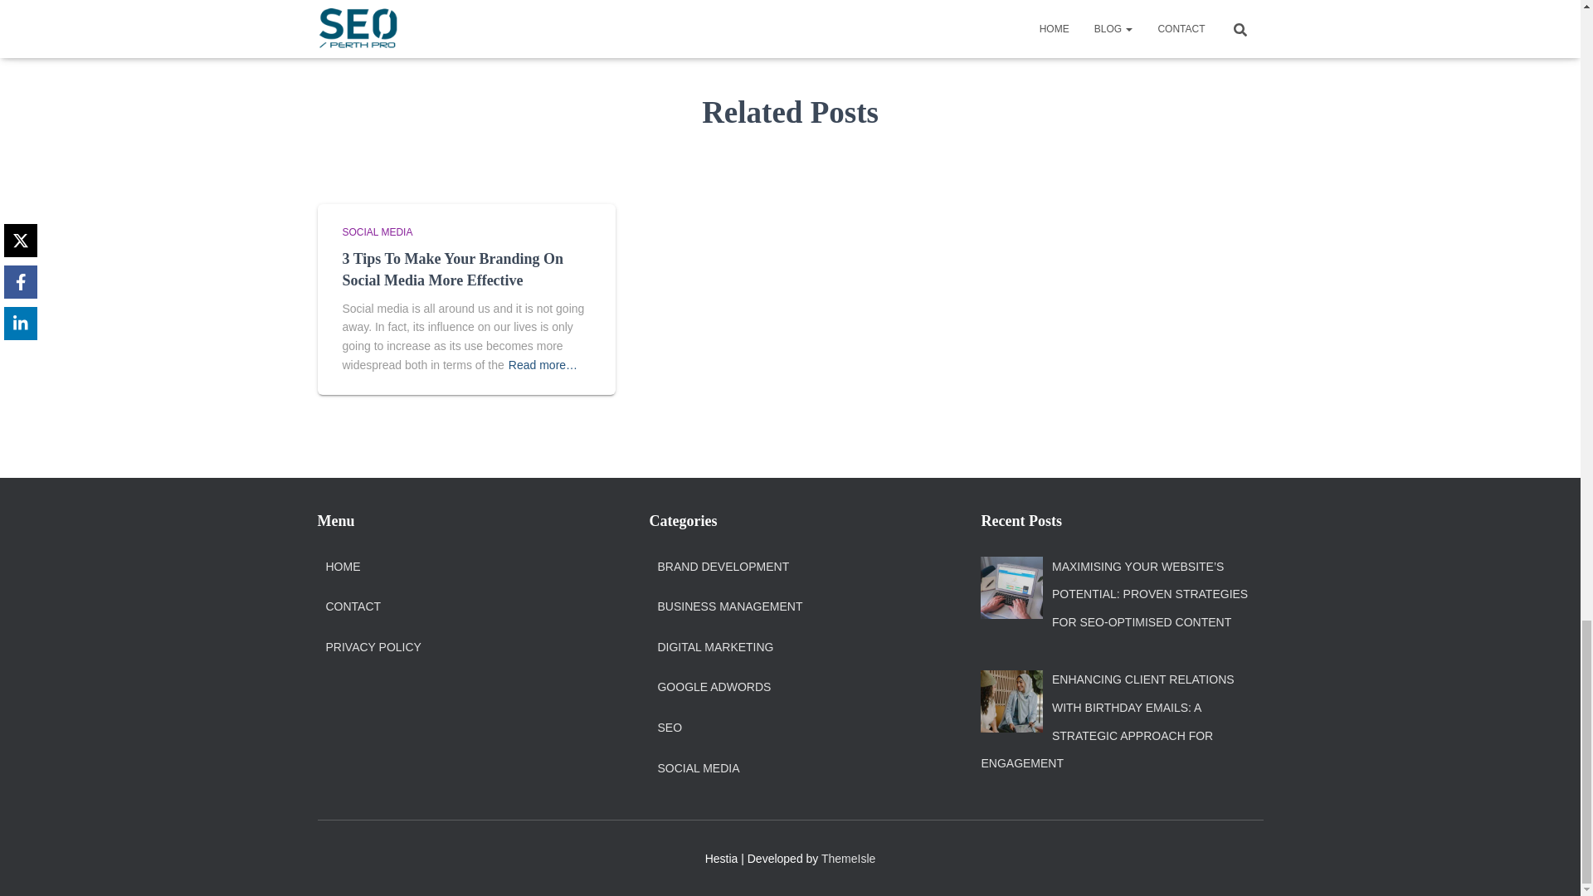 The height and width of the screenshot is (896, 1593). Describe the element at coordinates (451, 269) in the screenshot. I see `3 Tips To Make Your Branding On Social Media More Effective` at that location.